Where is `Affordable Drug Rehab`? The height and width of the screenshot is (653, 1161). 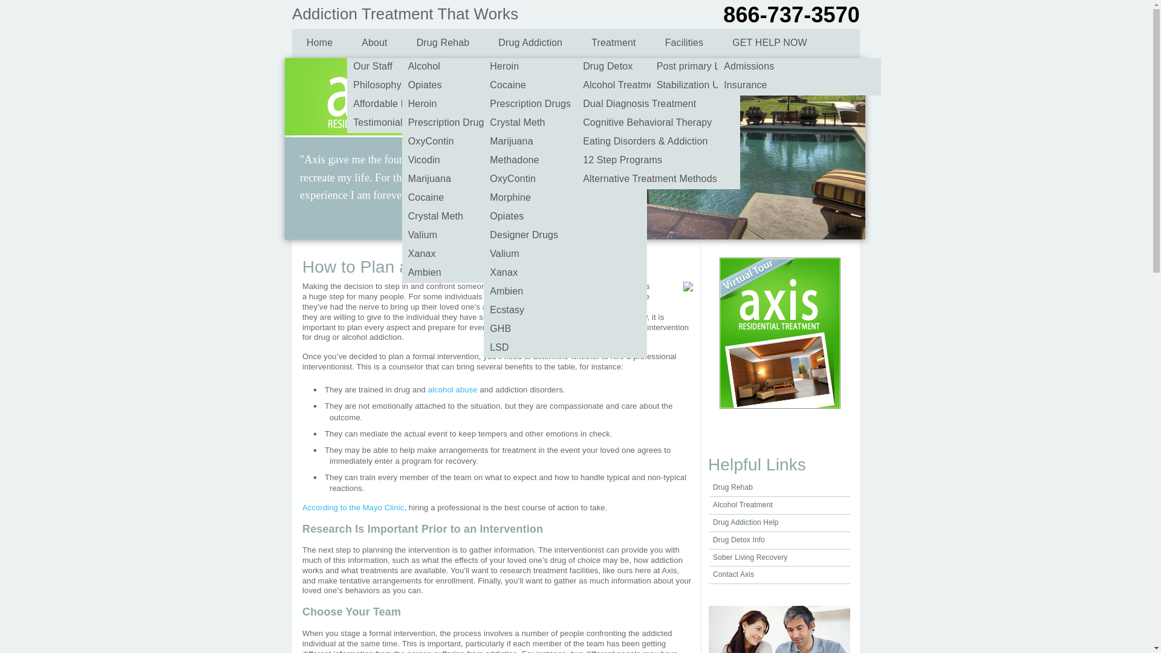 Affordable Drug Rehab is located at coordinates (429, 105).